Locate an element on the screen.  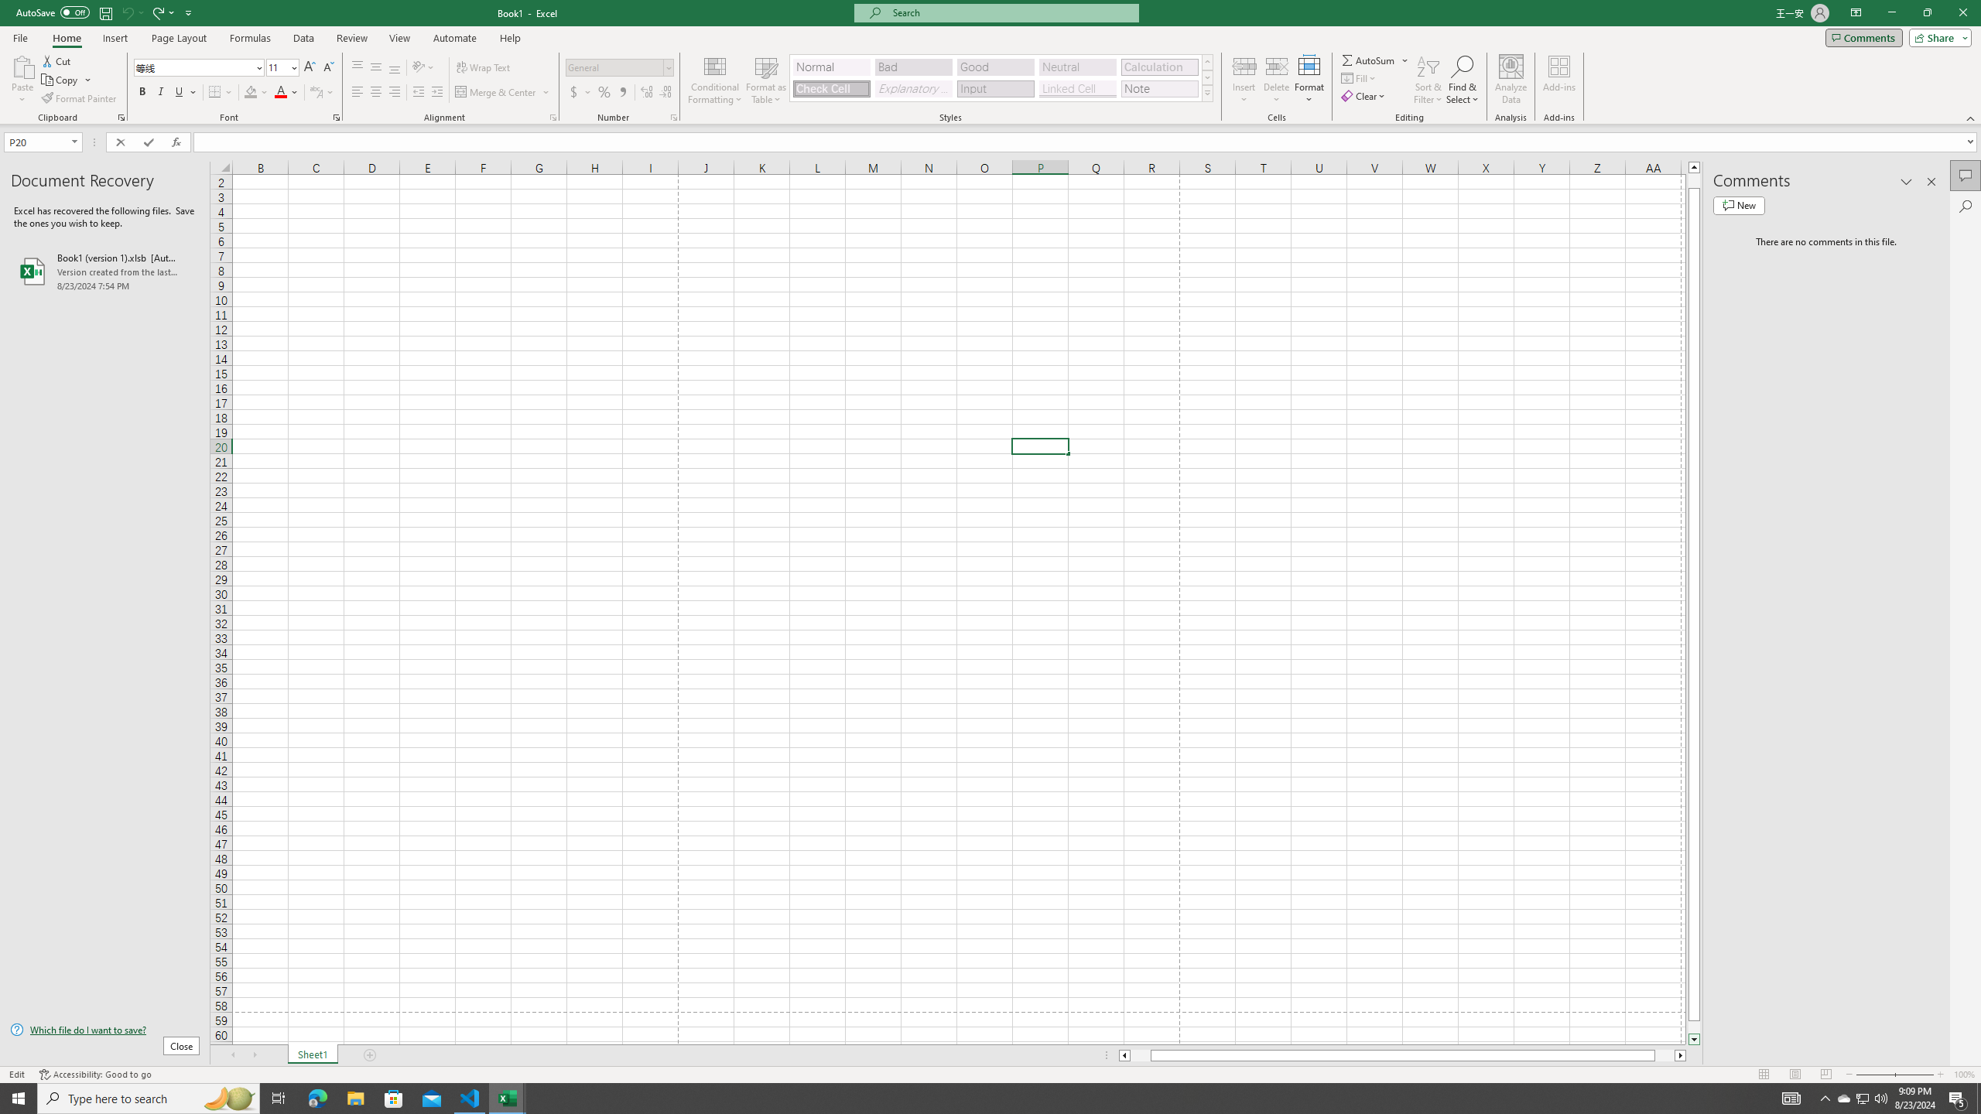
Paste is located at coordinates (22, 66).